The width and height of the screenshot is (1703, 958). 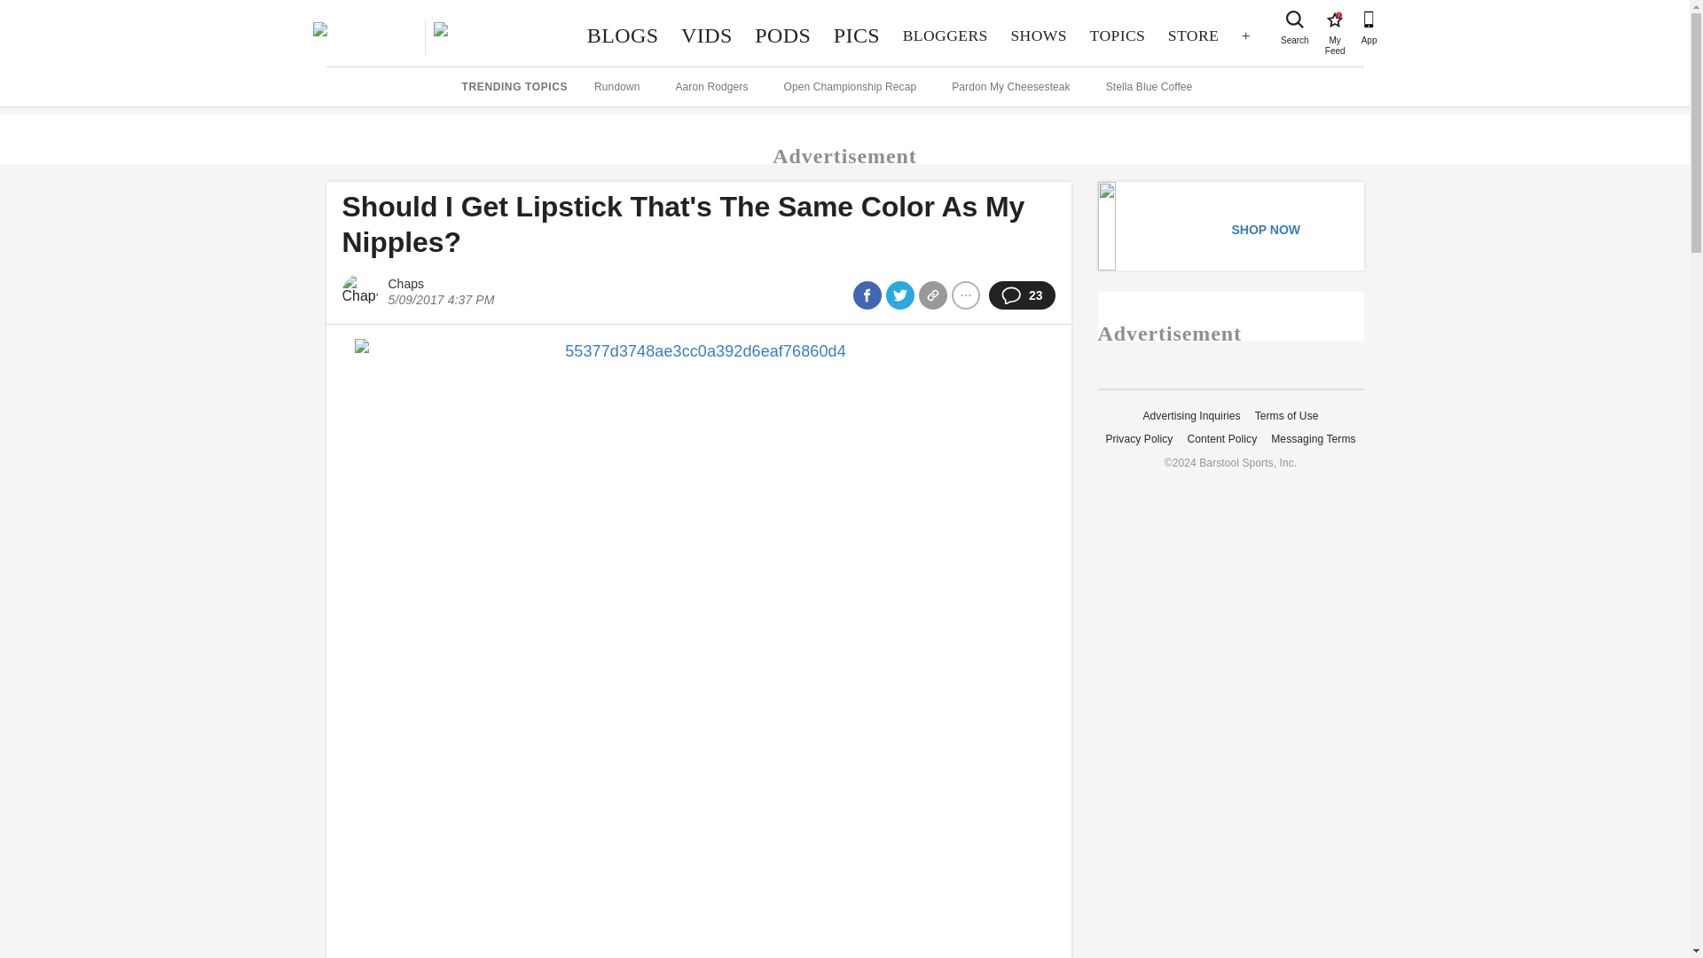 What do you see at coordinates (946, 35) in the screenshot?
I see `Search` at bounding box center [946, 35].